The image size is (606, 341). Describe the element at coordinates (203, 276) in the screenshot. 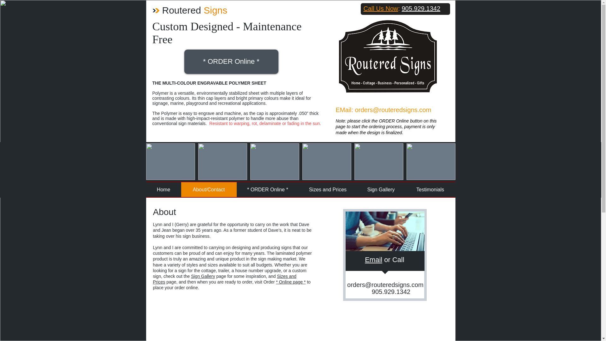

I see `Sign Gallery` at that location.